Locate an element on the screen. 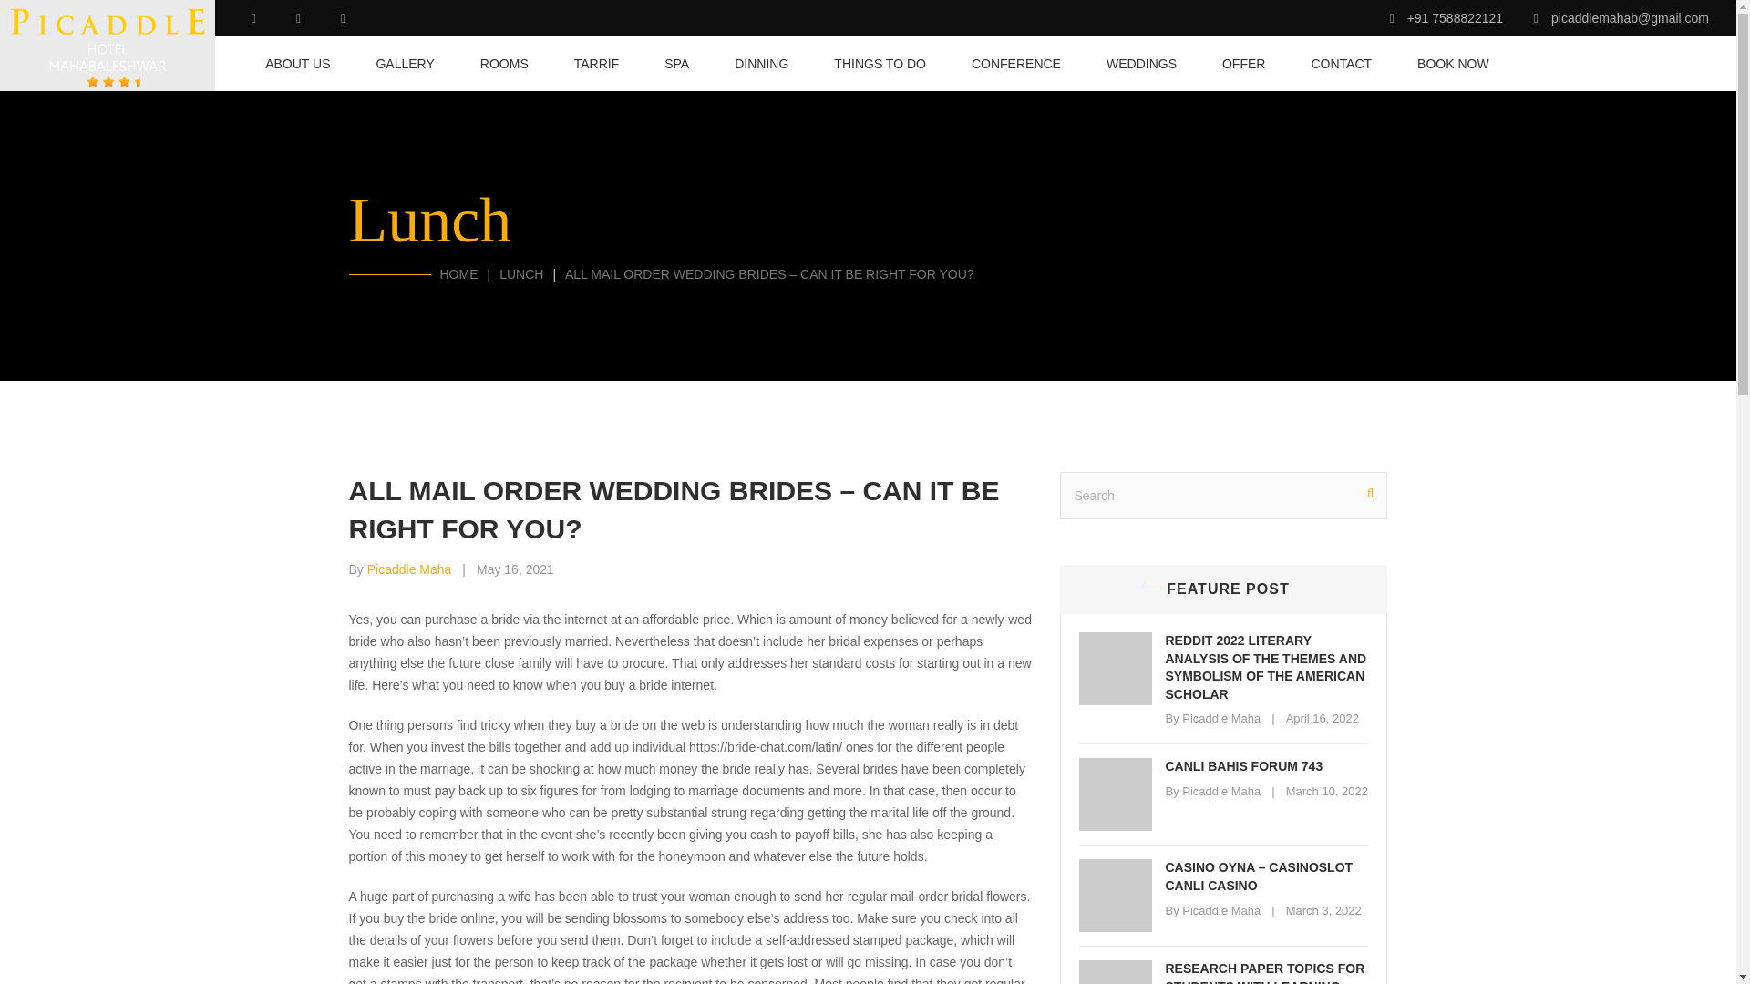 This screenshot has height=984, width=1750. LUNCH is located at coordinates (520, 273).